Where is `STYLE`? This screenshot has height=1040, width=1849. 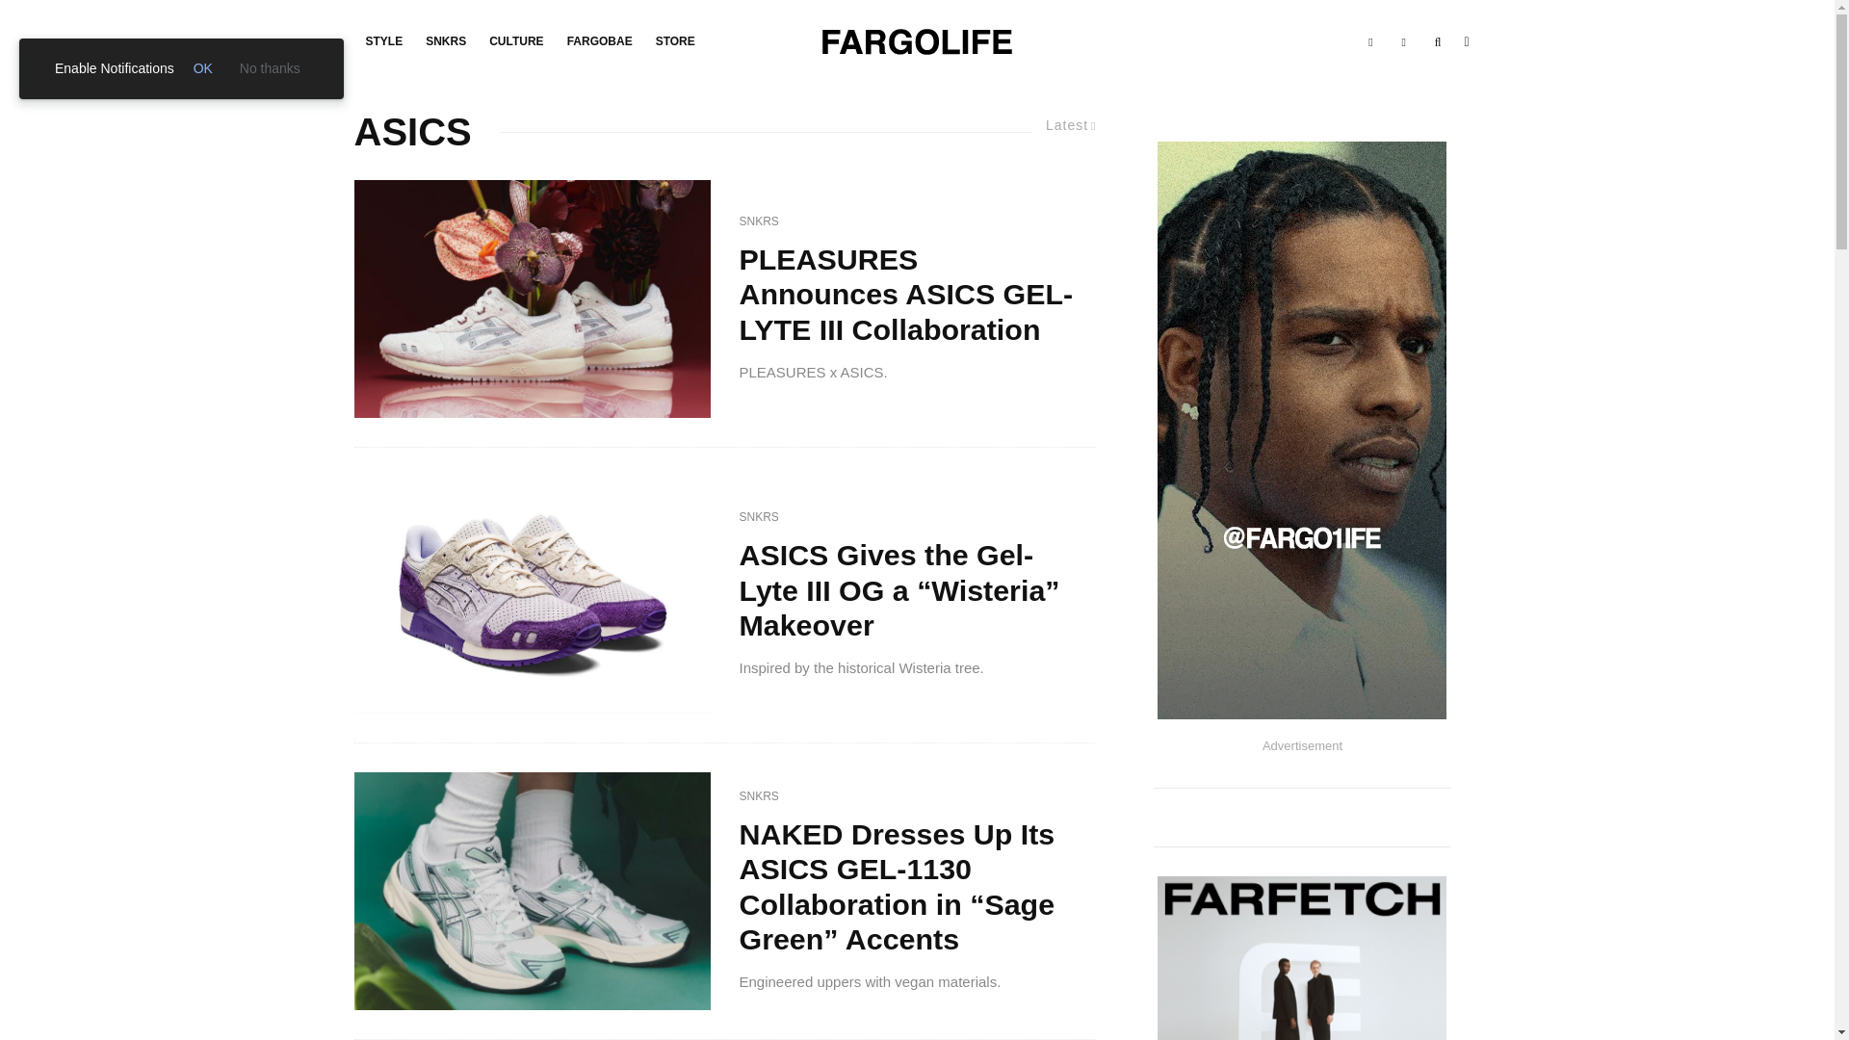 STYLE is located at coordinates (384, 42).